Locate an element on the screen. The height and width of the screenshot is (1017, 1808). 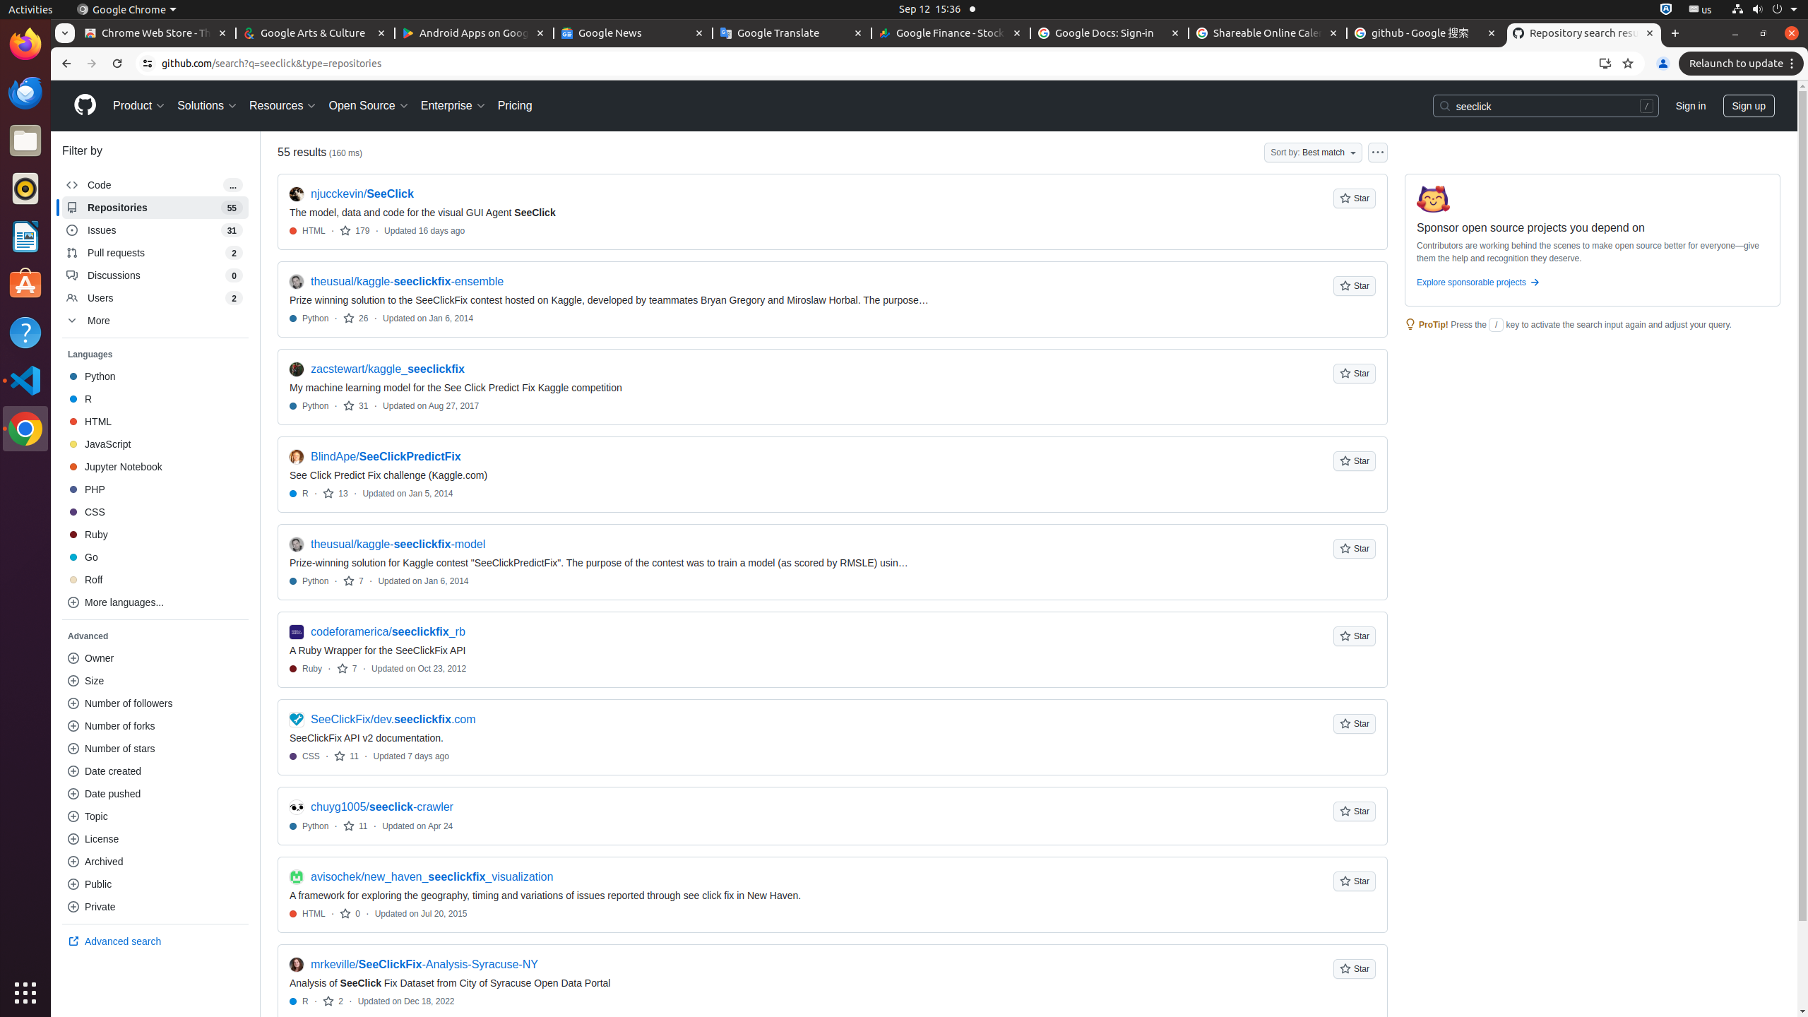
Star is located at coordinates (1355, 198).